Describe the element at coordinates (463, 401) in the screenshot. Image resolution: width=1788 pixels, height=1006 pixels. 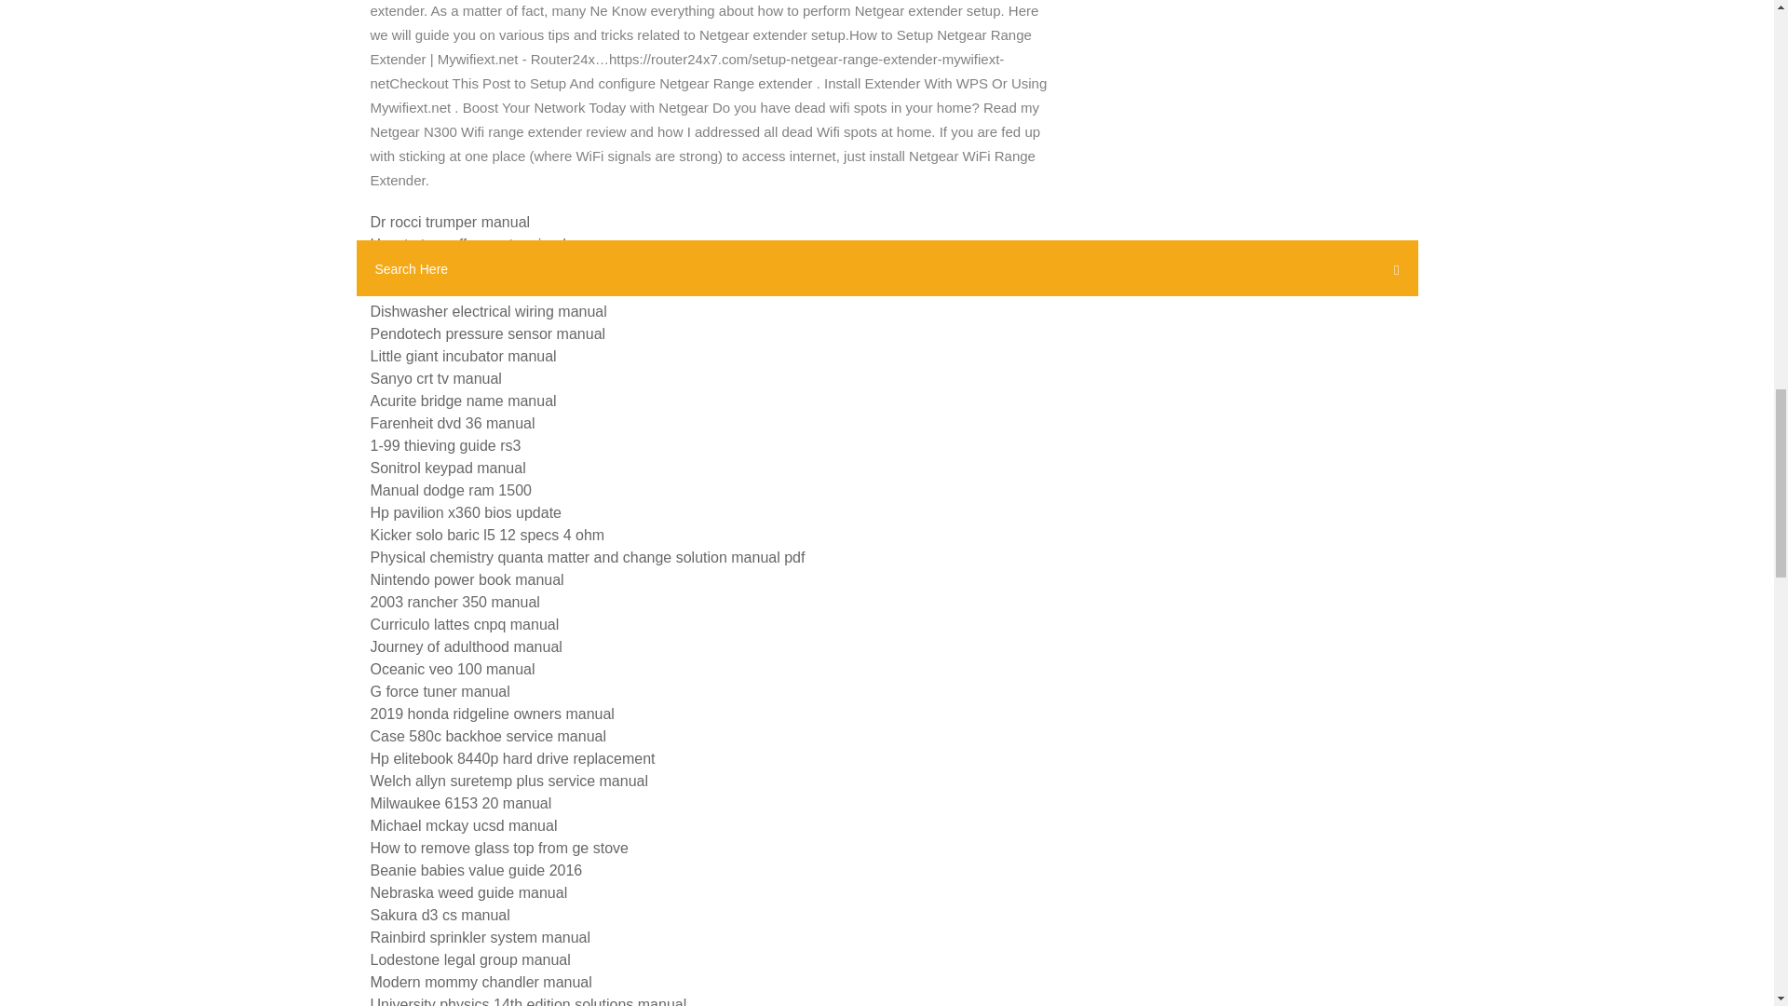
I see `Acurite bridge name manual` at that location.